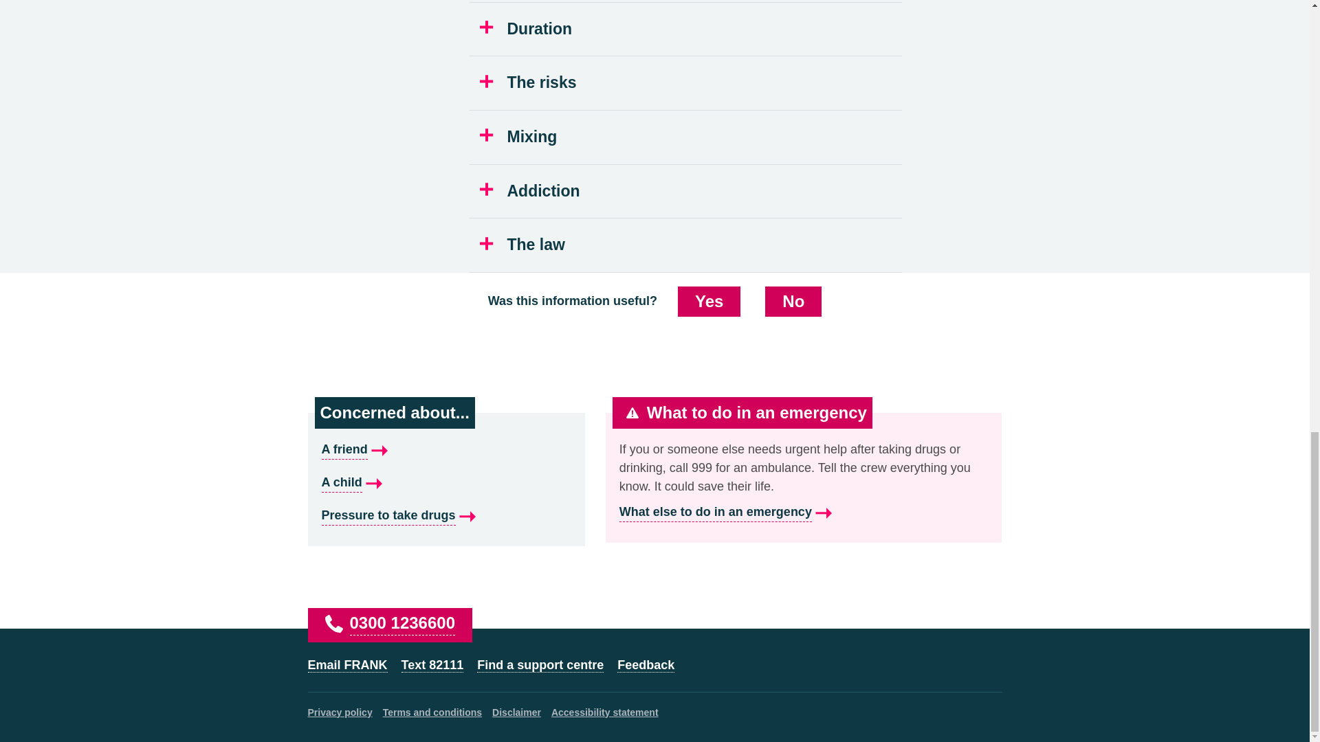 This screenshot has height=742, width=1320. What do you see at coordinates (447, 449) in the screenshot?
I see `A friend` at bounding box center [447, 449].